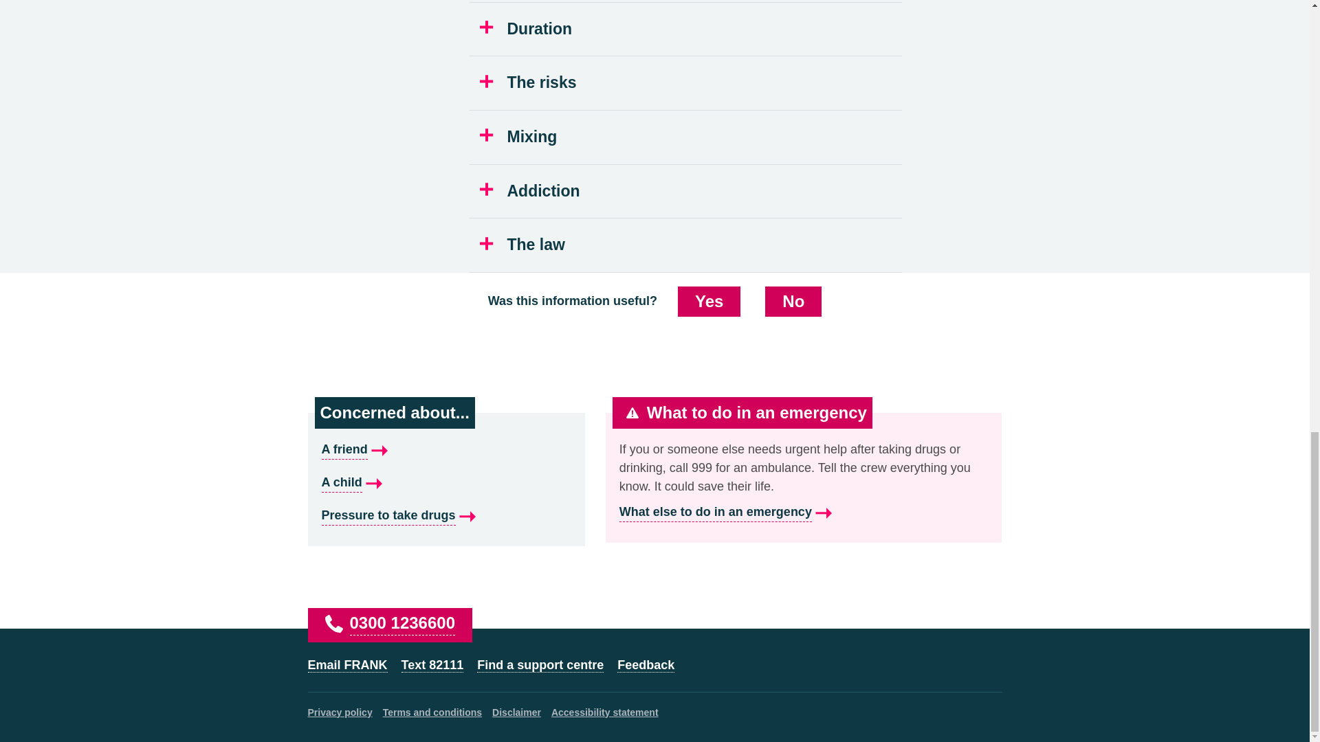 This screenshot has height=742, width=1320. What do you see at coordinates (447, 449) in the screenshot?
I see `A friend` at bounding box center [447, 449].